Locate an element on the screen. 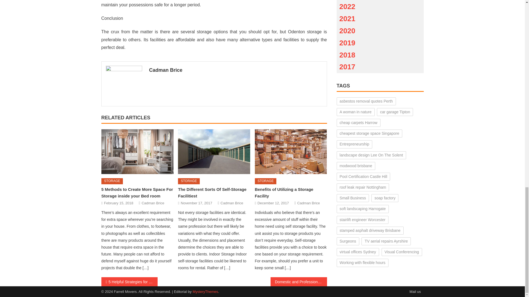 The image size is (529, 297). STORAGE is located at coordinates (188, 181).